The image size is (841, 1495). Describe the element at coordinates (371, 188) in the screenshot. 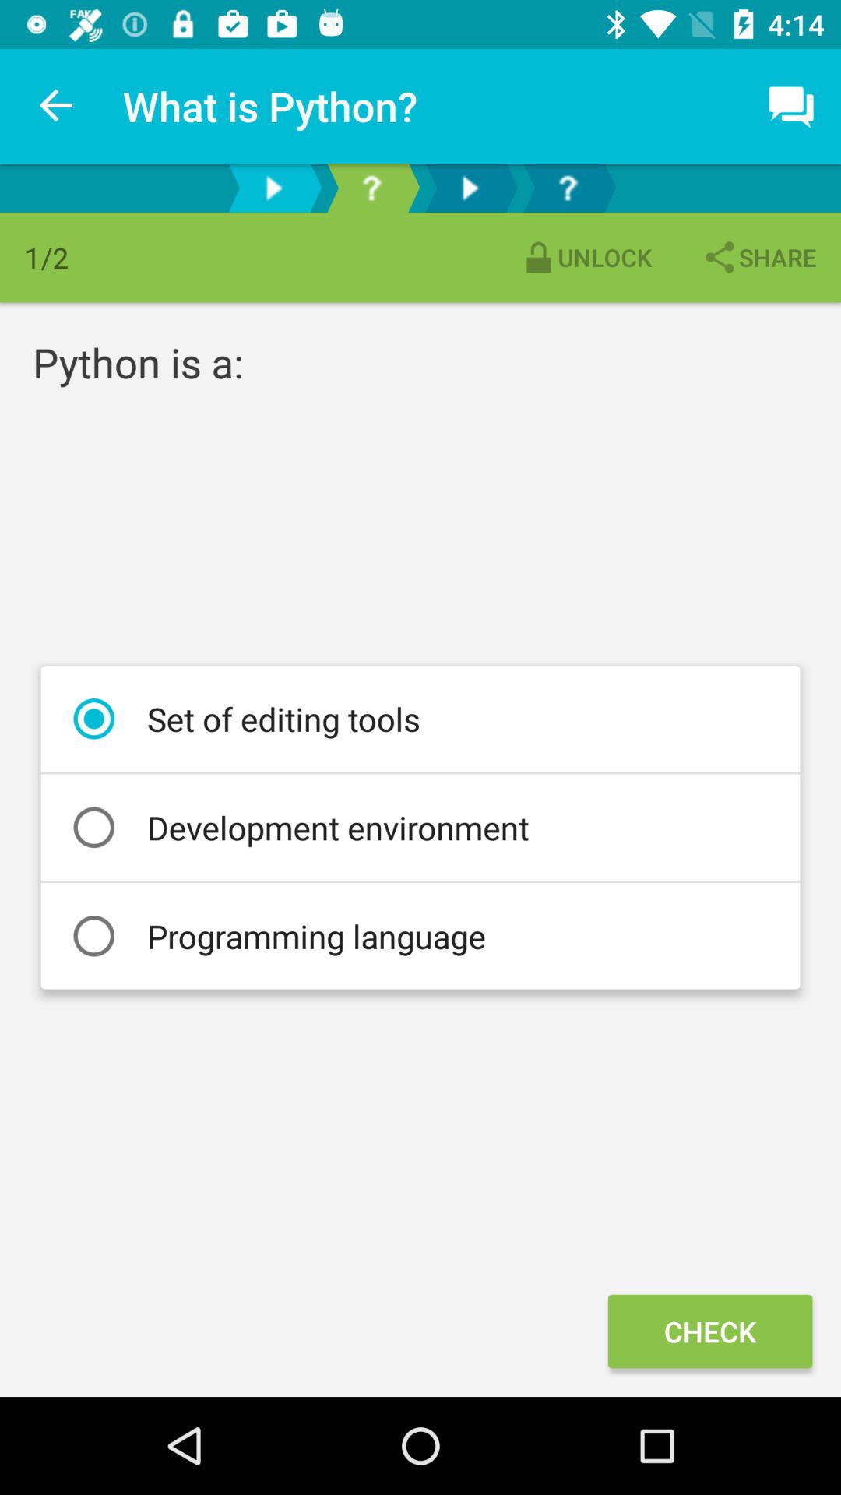

I see `select current page` at that location.